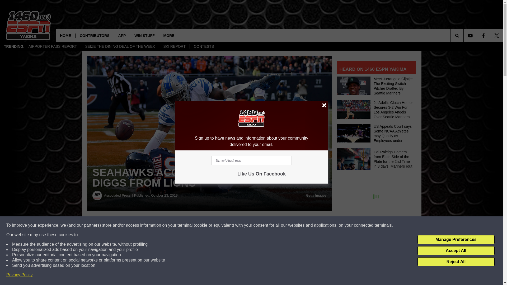 The height and width of the screenshot is (285, 507). I want to click on Email Address, so click(251, 160).